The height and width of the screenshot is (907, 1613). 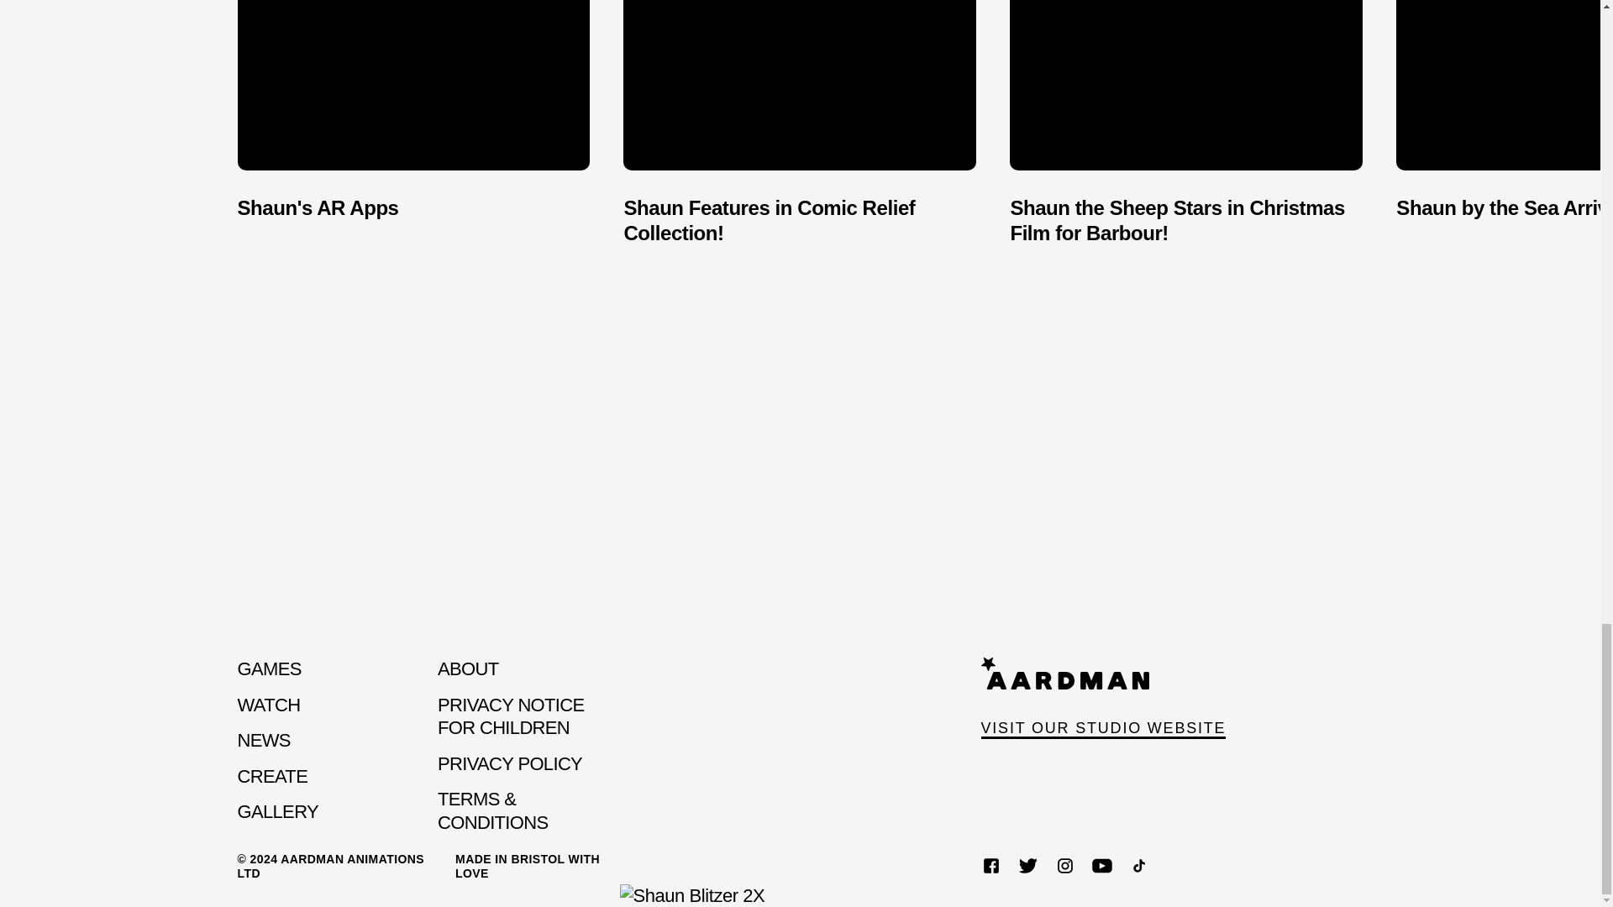 What do you see at coordinates (1103, 699) in the screenshot?
I see `VISIT OUR STUDIO WEBSITE` at bounding box center [1103, 699].